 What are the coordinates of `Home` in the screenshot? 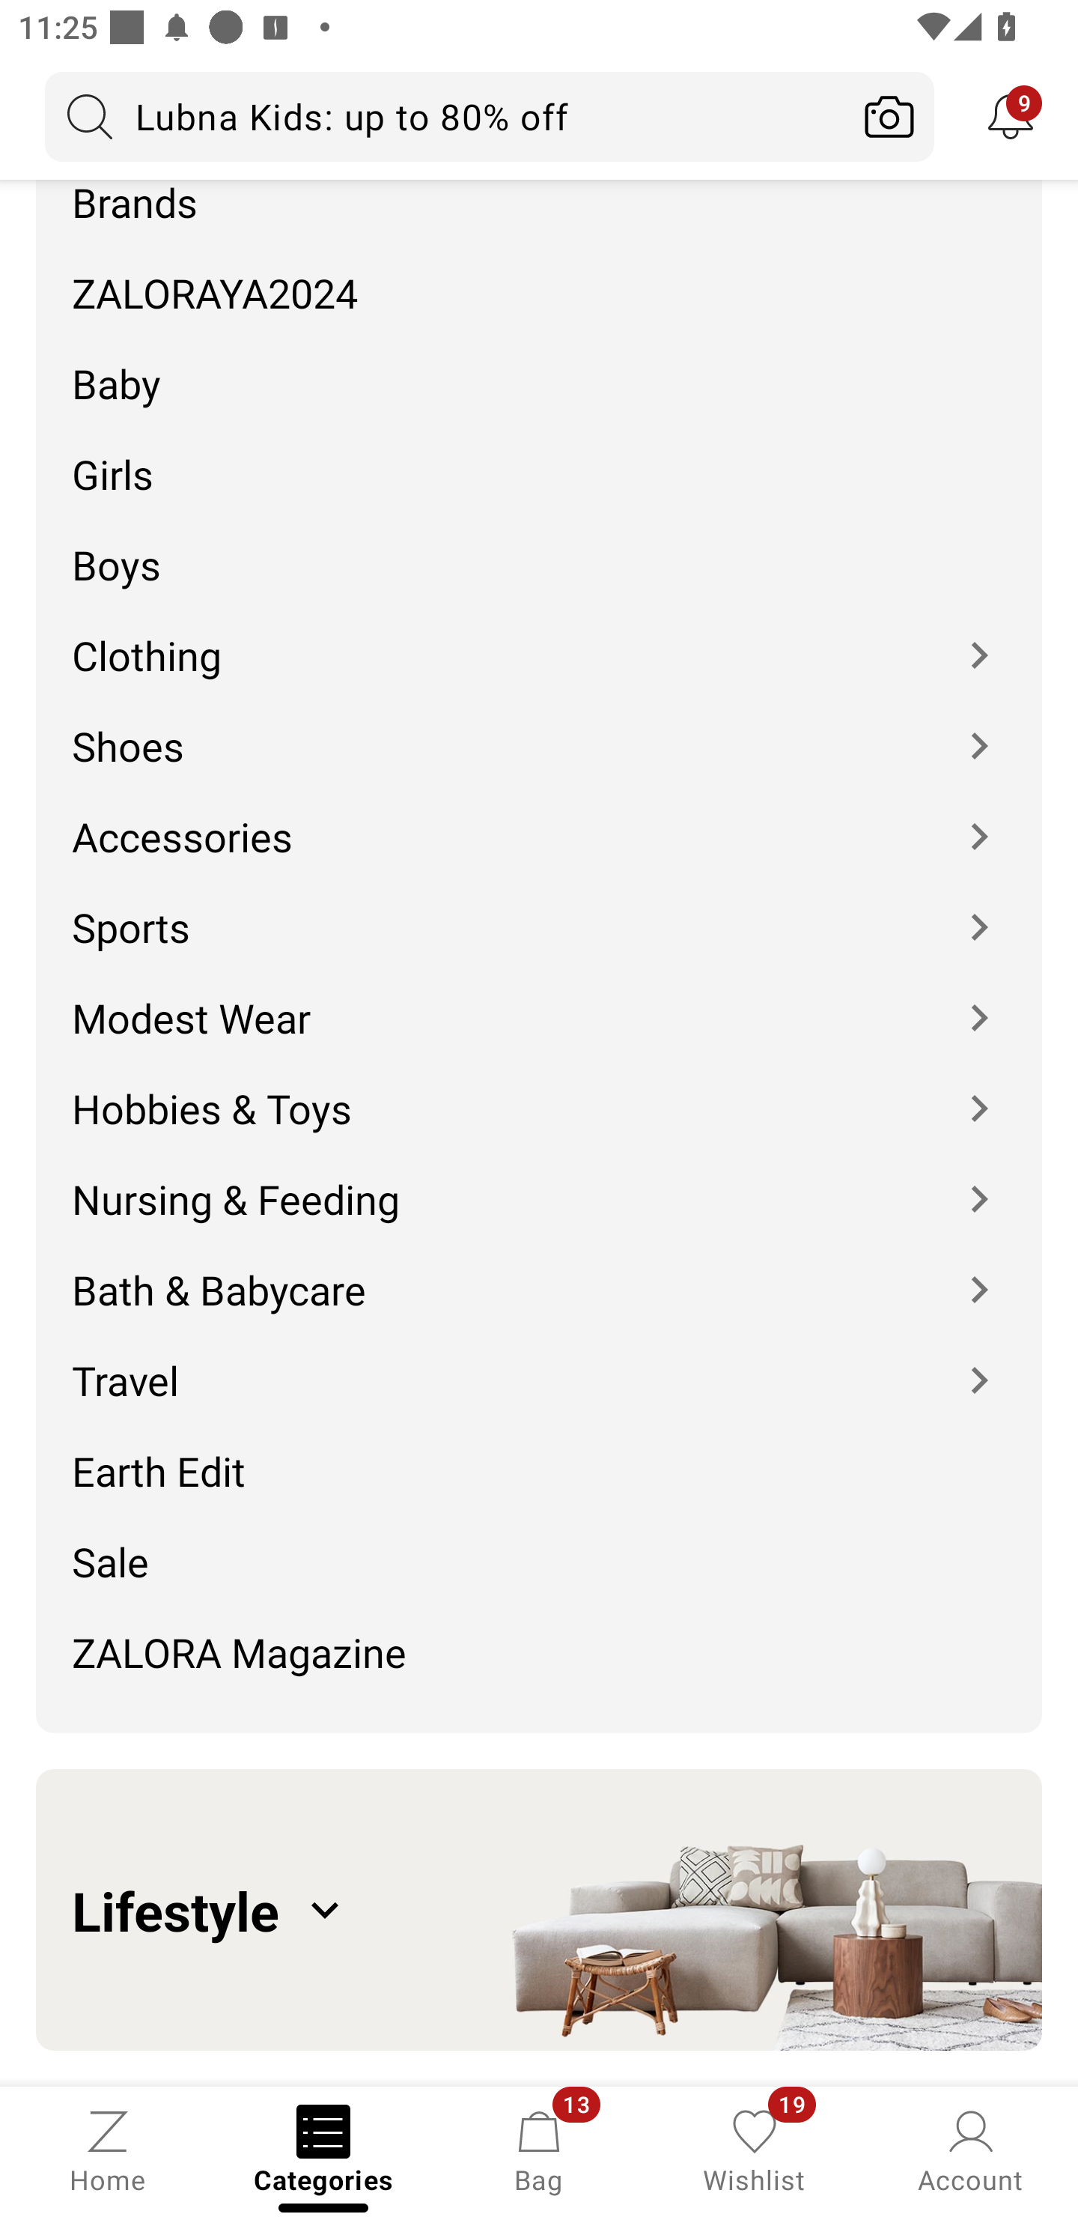 It's located at (108, 2150).